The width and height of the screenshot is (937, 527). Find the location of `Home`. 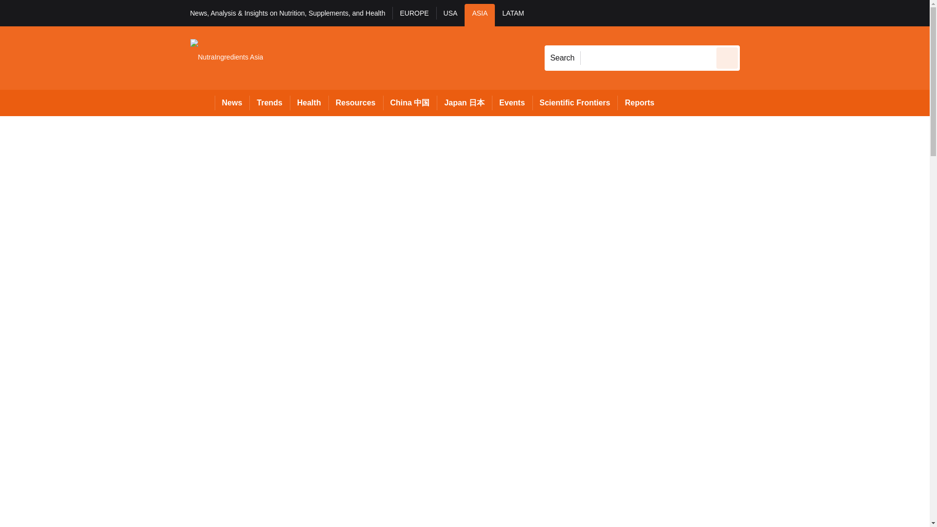

Home is located at coordinates (202, 102).